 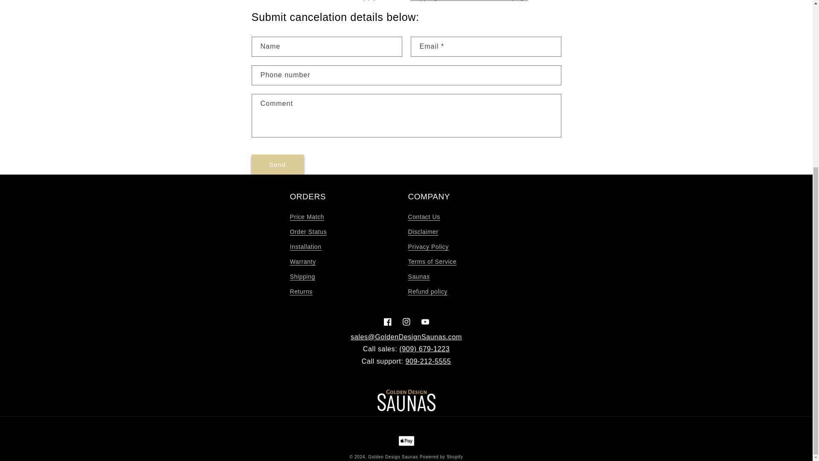 What do you see at coordinates (418, 277) in the screenshot?
I see `Saunas` at bounding box center [418, 277].